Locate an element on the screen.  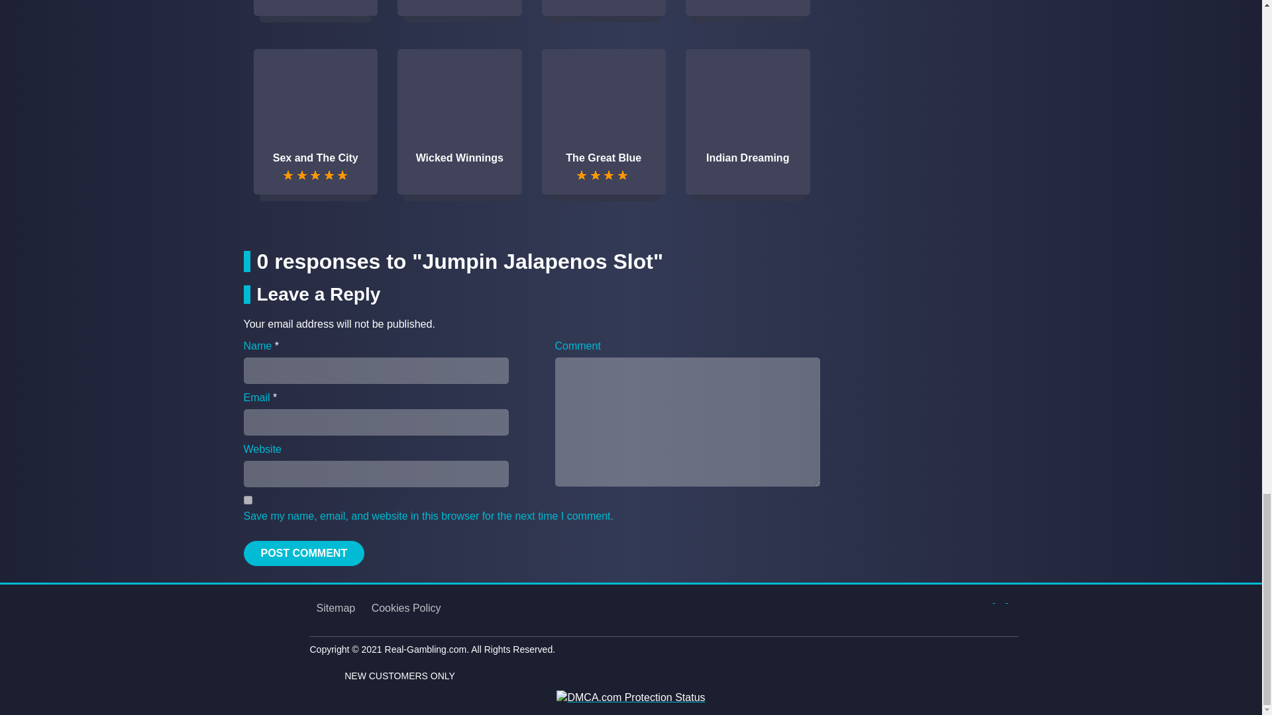
yes is located at coordinates (248, 501).